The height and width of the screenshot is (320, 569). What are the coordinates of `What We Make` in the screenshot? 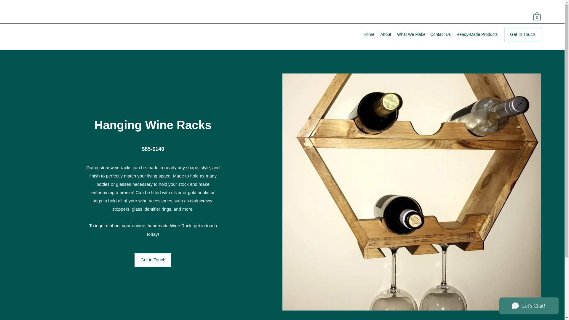 It's located at (411, 34).